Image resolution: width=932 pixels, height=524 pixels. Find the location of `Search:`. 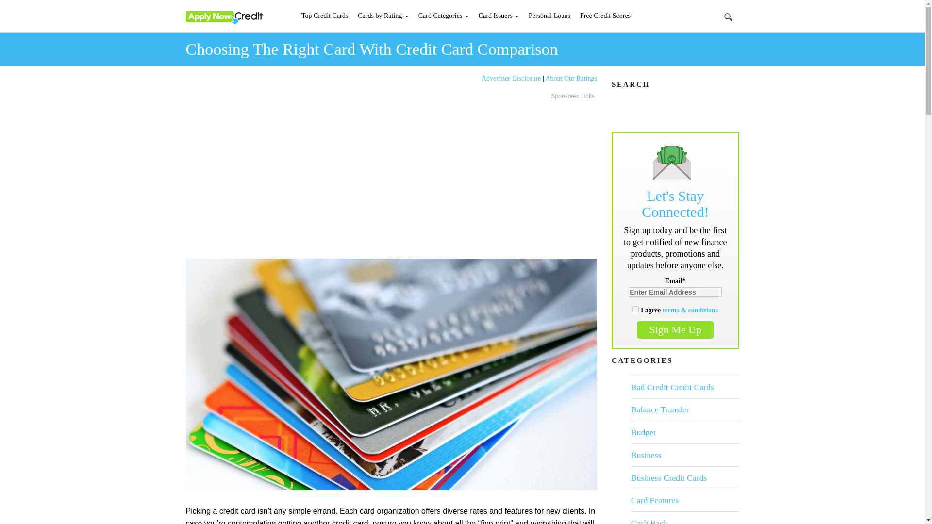

Search: is located at coordinates (729, 16).